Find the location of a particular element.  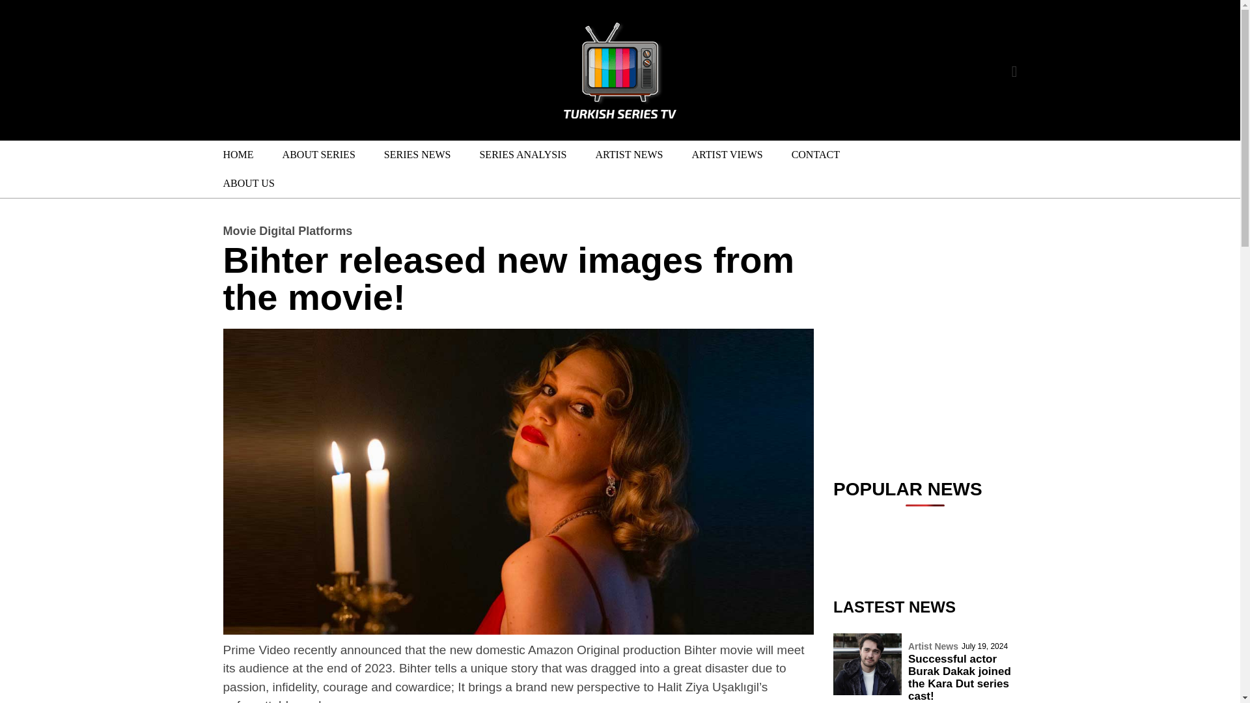

HOME is located at coordinates (238, 155).